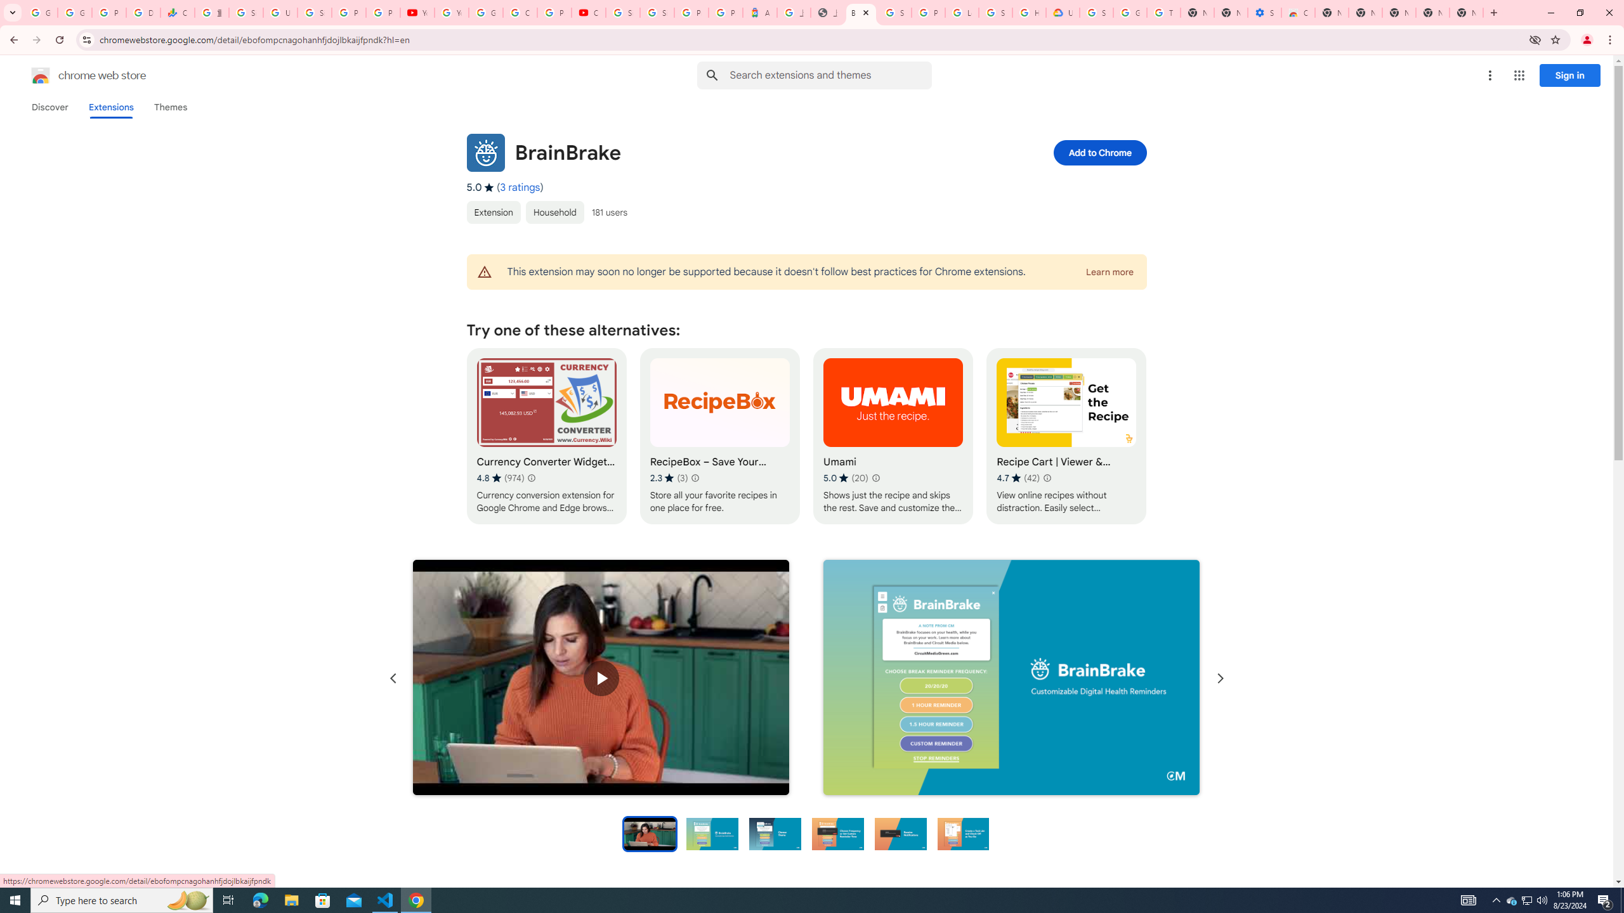  Describe the element at coordinates (451, 13) in the screenshot. I see `YouTube` at that location.